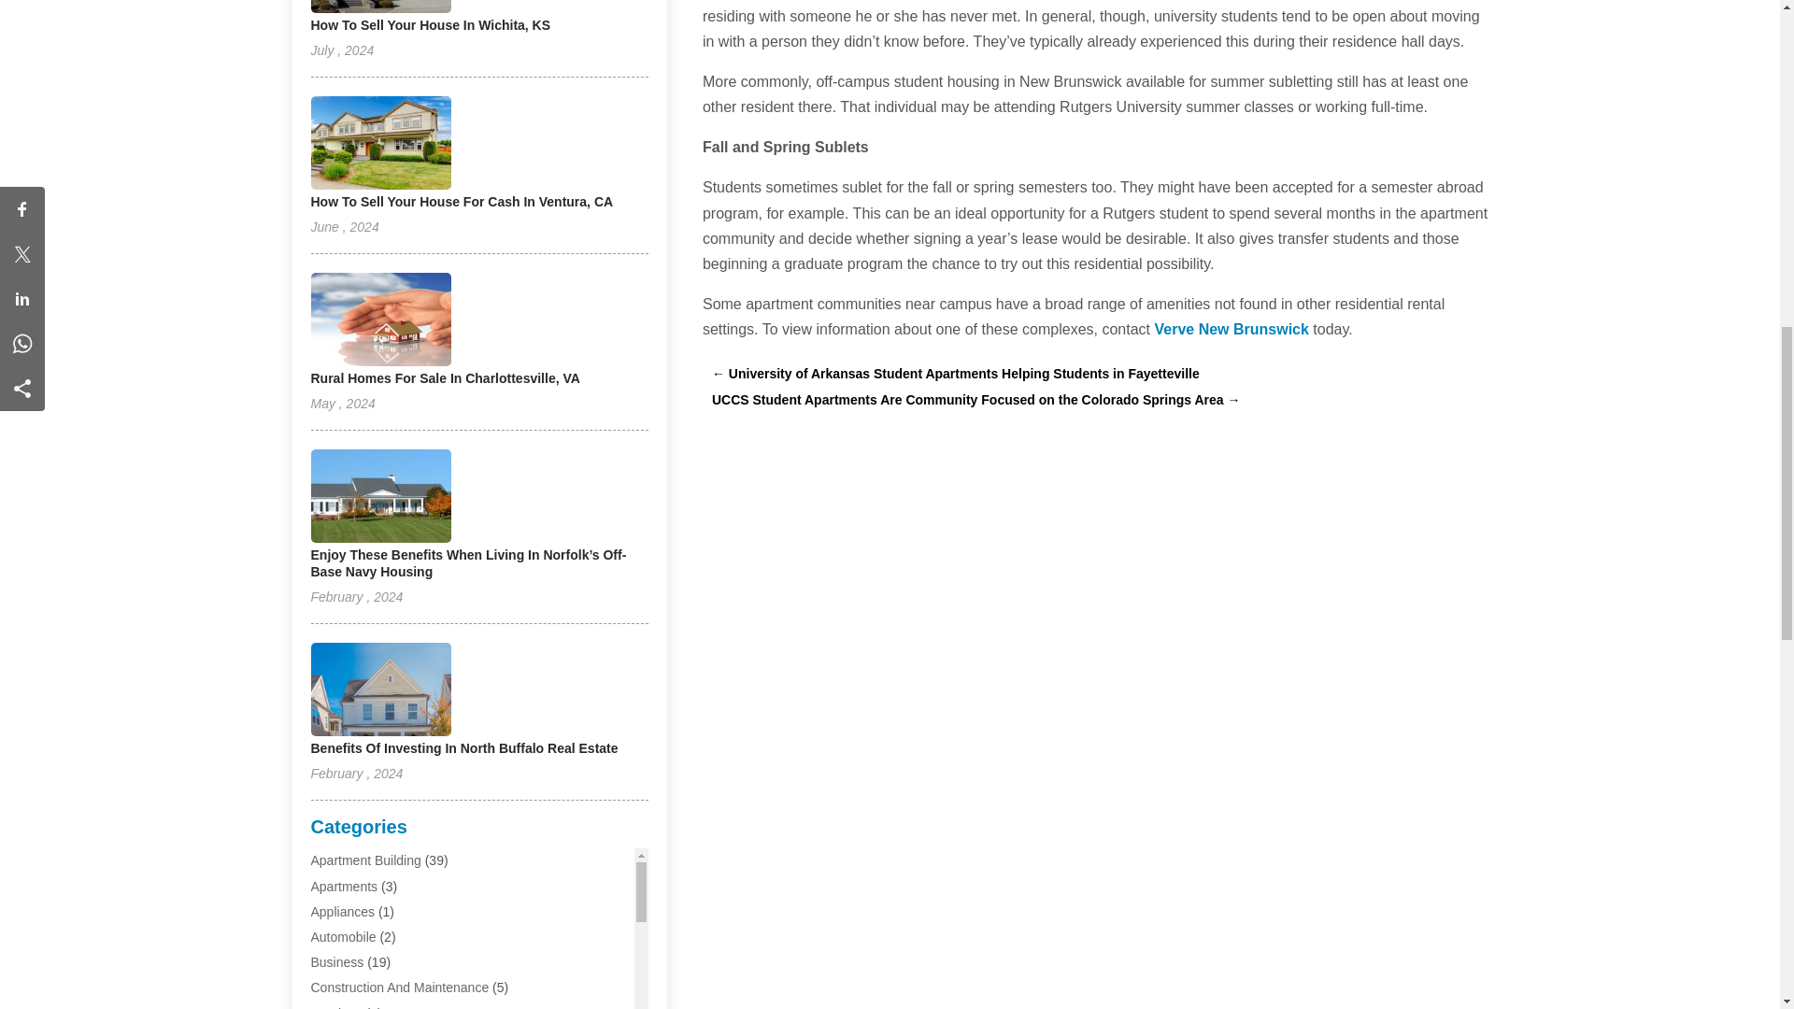 The height and width of the screenshot is (1009, 1794). I want to click on Appliances, so click(342, 911).